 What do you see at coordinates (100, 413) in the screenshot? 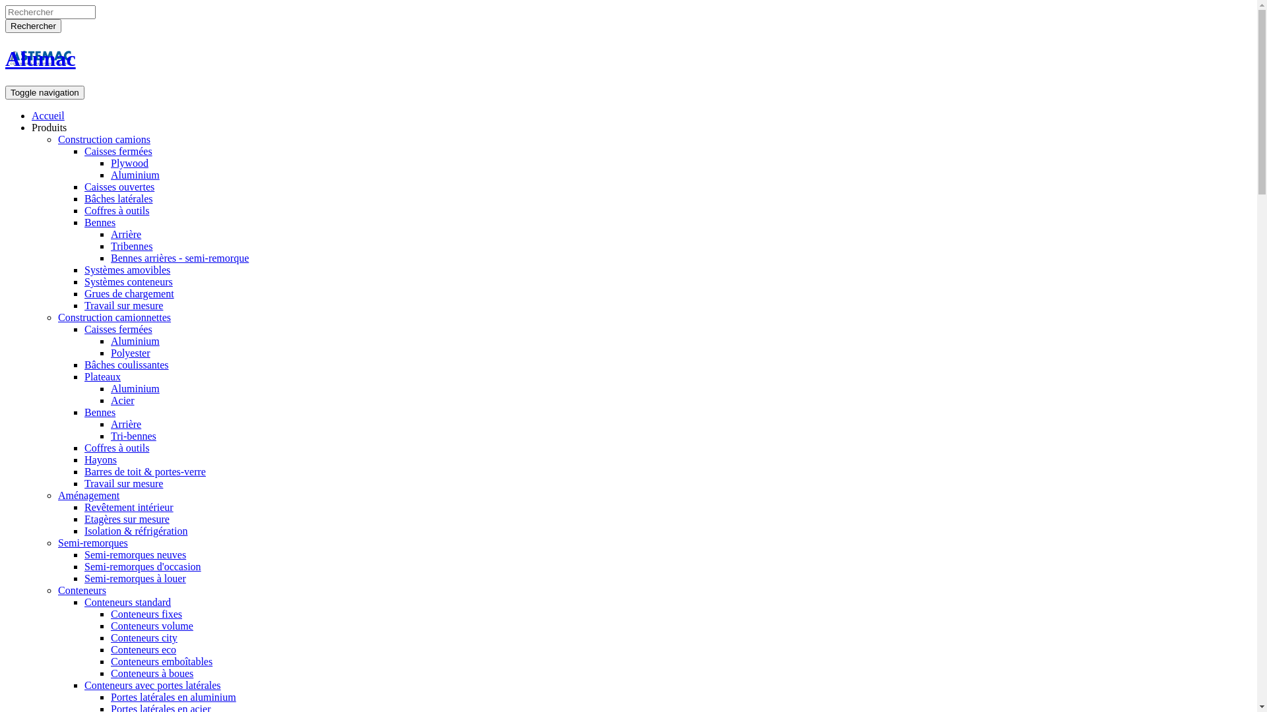
I see `Bennes` at bounding box center [100, 413].